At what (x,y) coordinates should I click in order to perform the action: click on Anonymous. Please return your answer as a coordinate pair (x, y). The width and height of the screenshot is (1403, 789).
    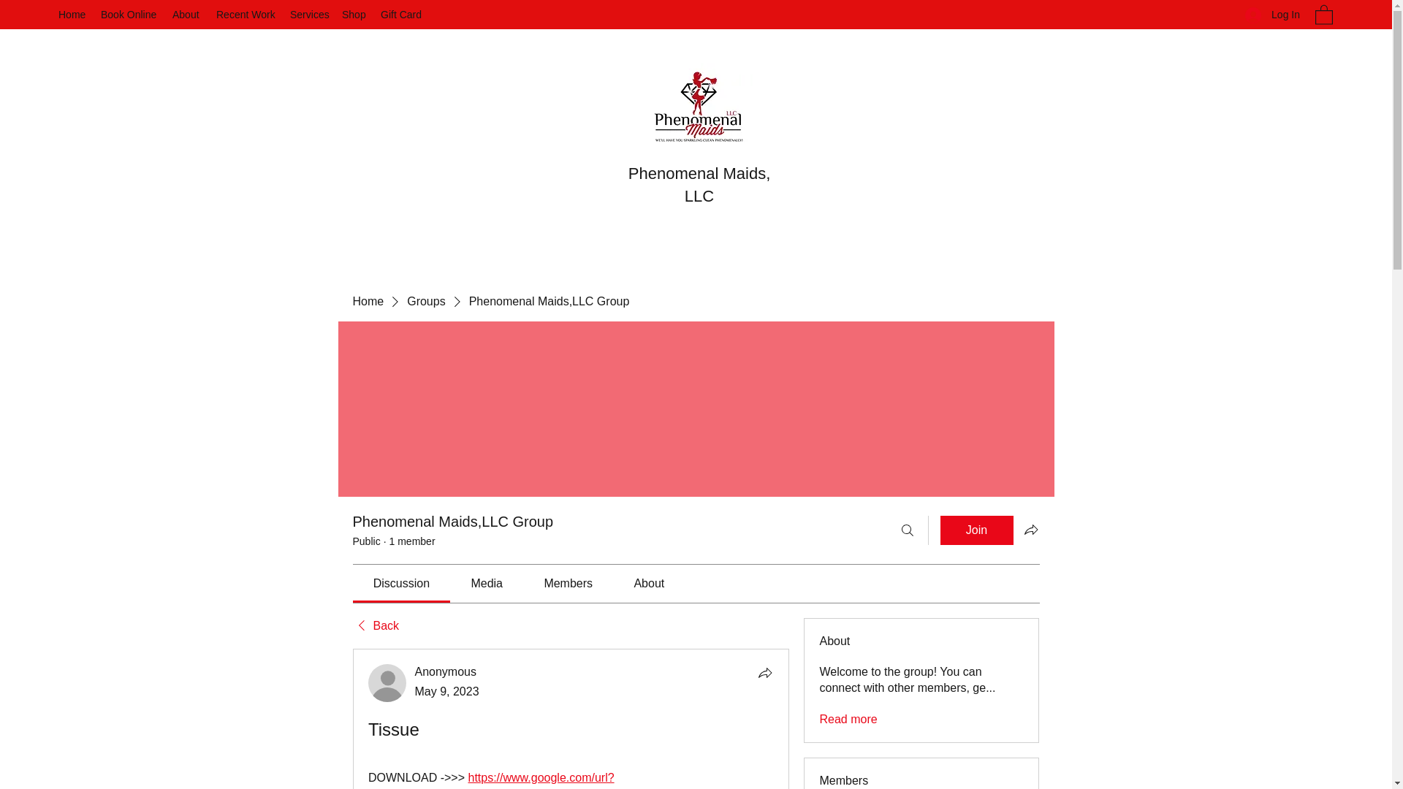
    Looking at the image, I should click on (387, 683).